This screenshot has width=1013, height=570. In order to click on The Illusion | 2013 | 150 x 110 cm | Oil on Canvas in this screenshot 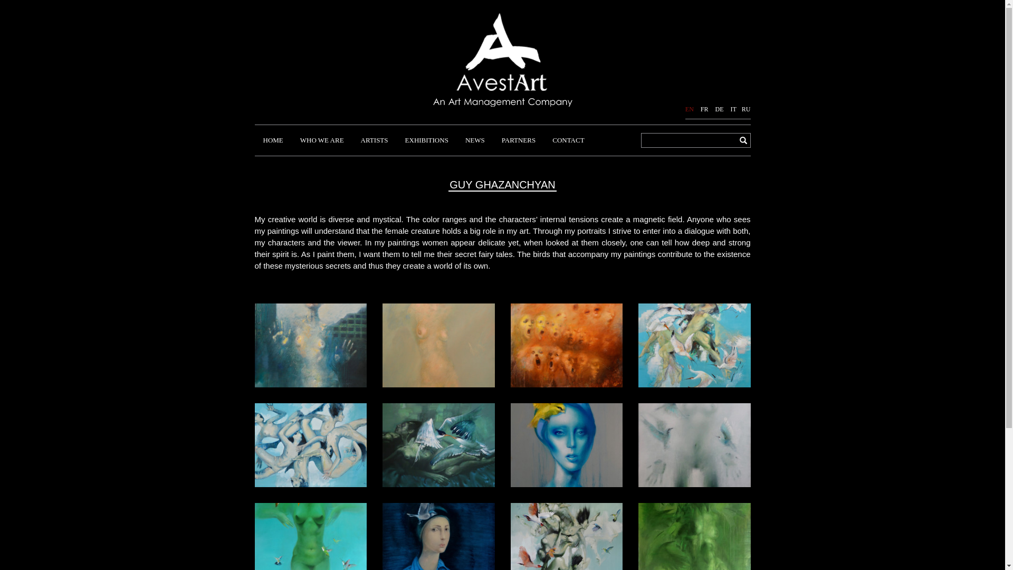, I will do `click(310, 545)`.